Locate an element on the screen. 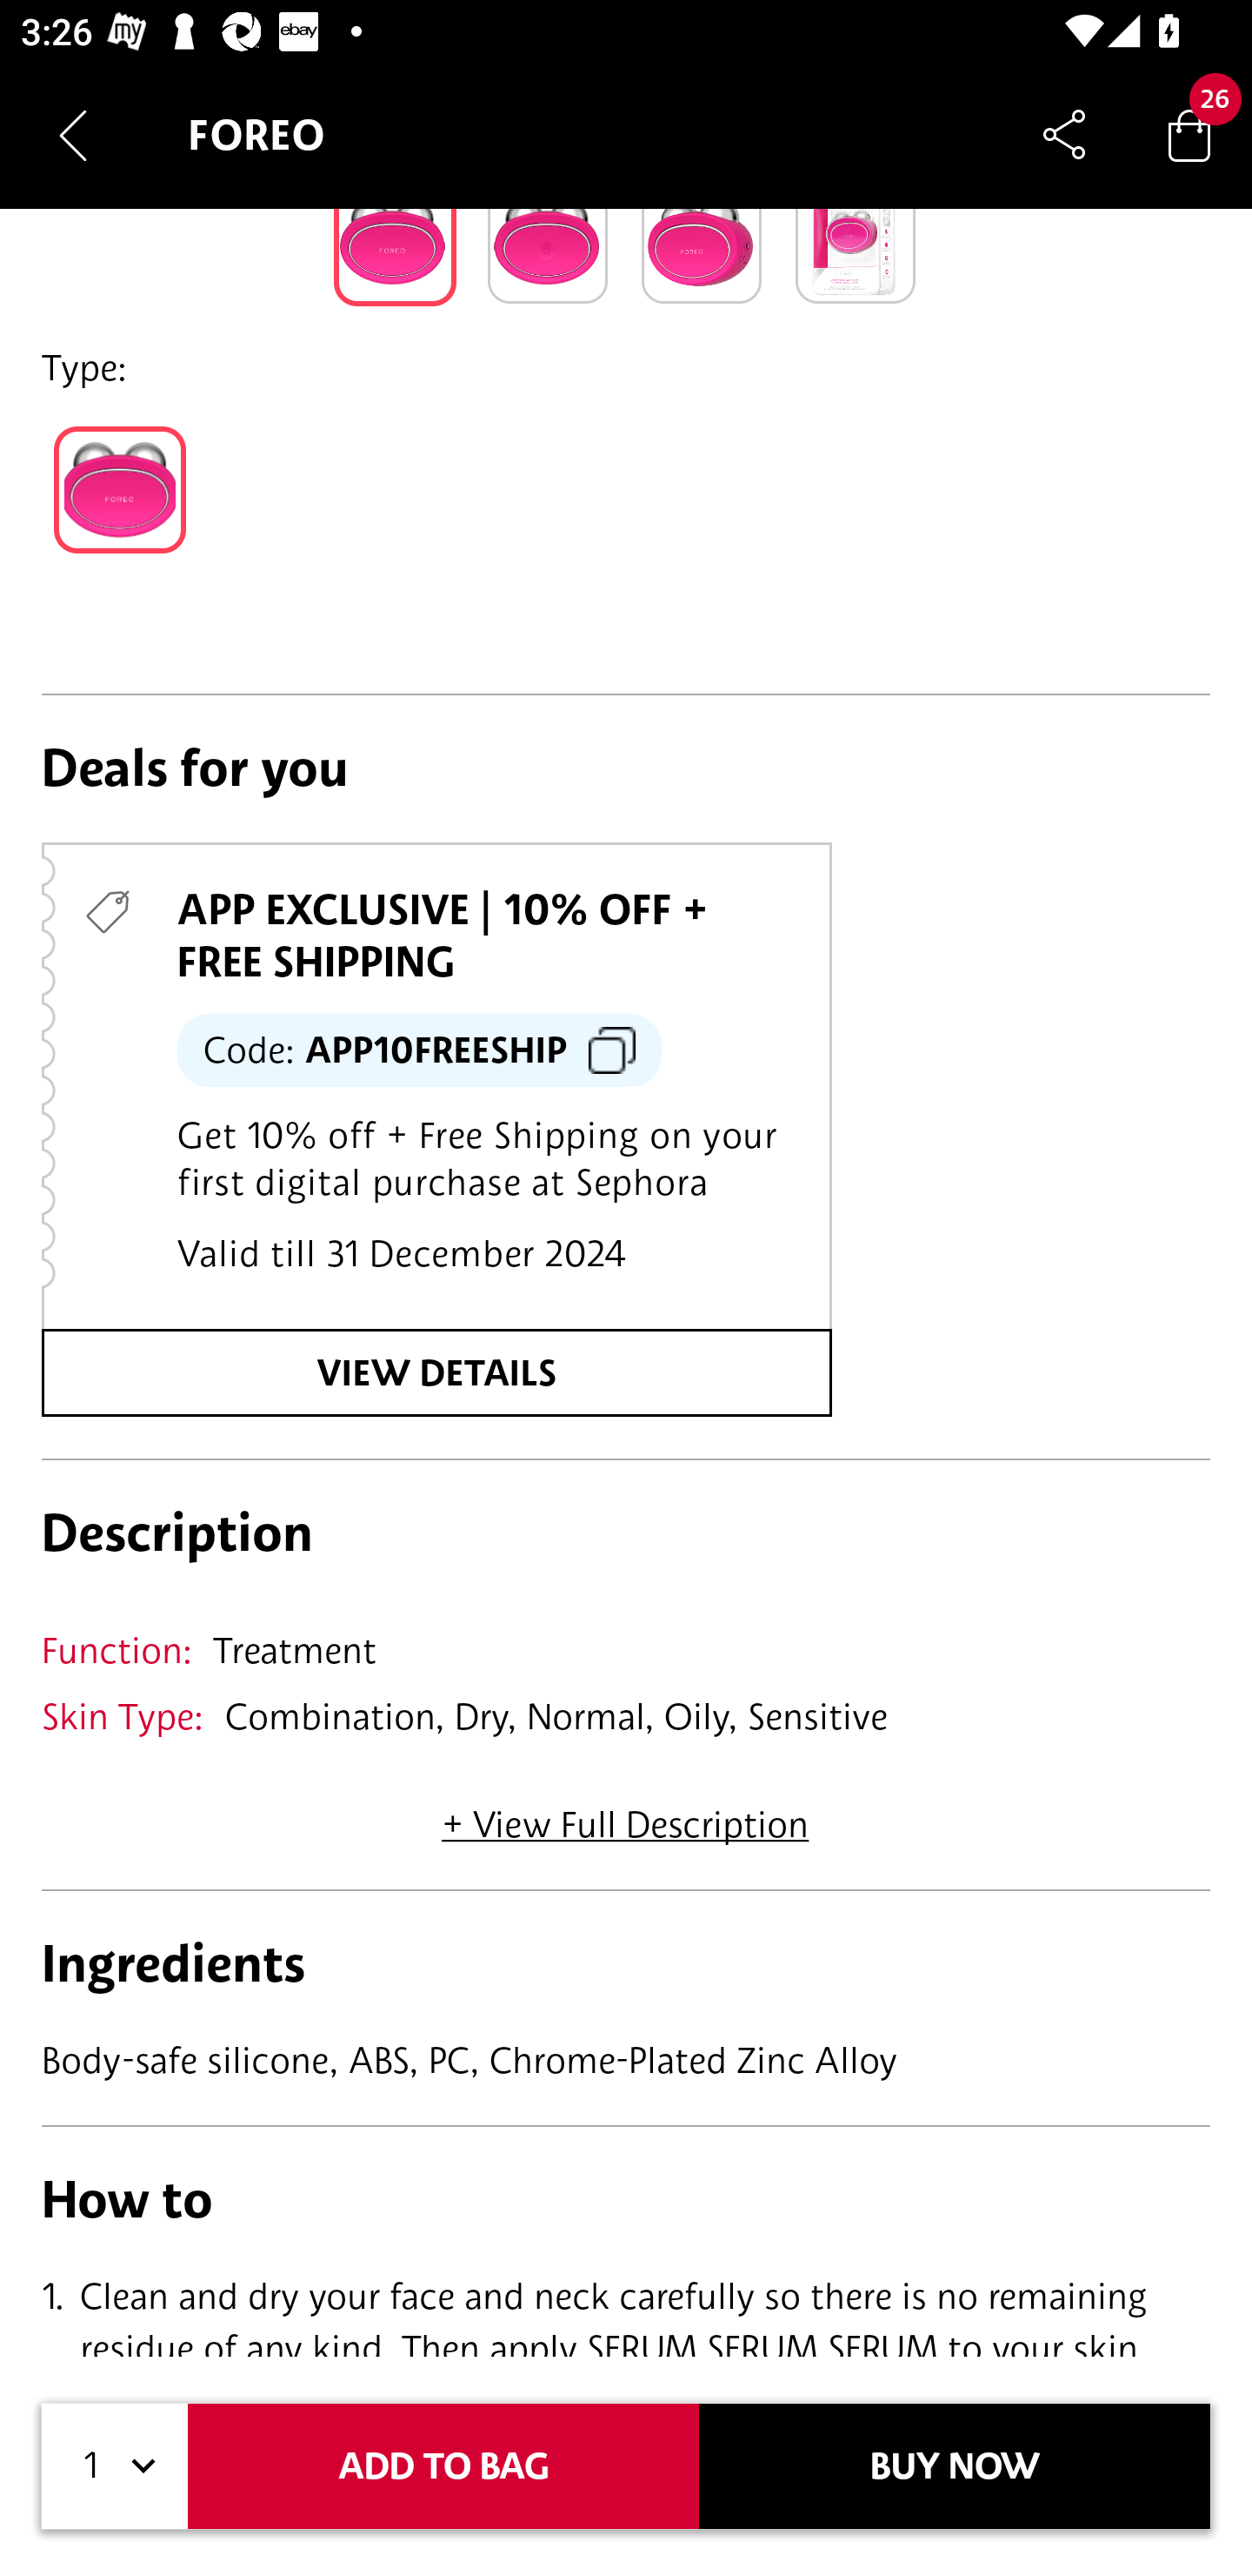 This screenshot has height=2576, width=1252. Share is located at coordinates (1064, 134).